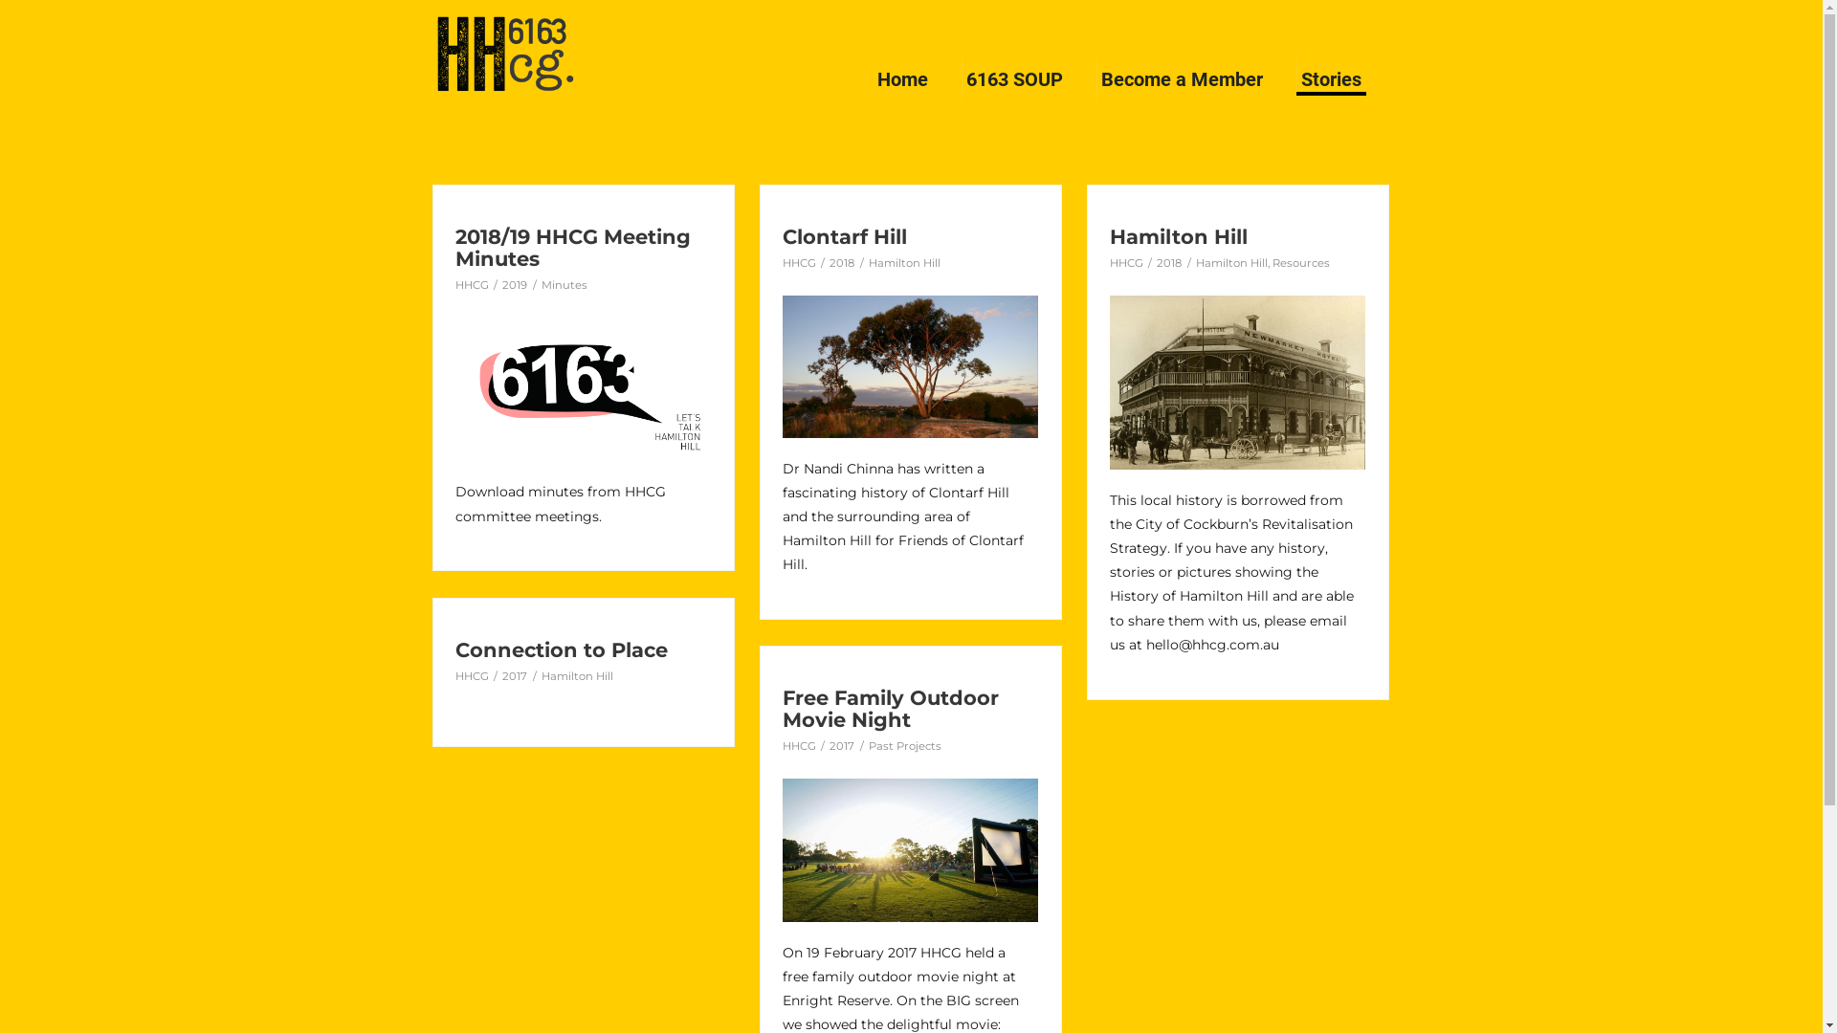  I want to click on Permalink to: "Hamilton Hill", so click(1238, 383).